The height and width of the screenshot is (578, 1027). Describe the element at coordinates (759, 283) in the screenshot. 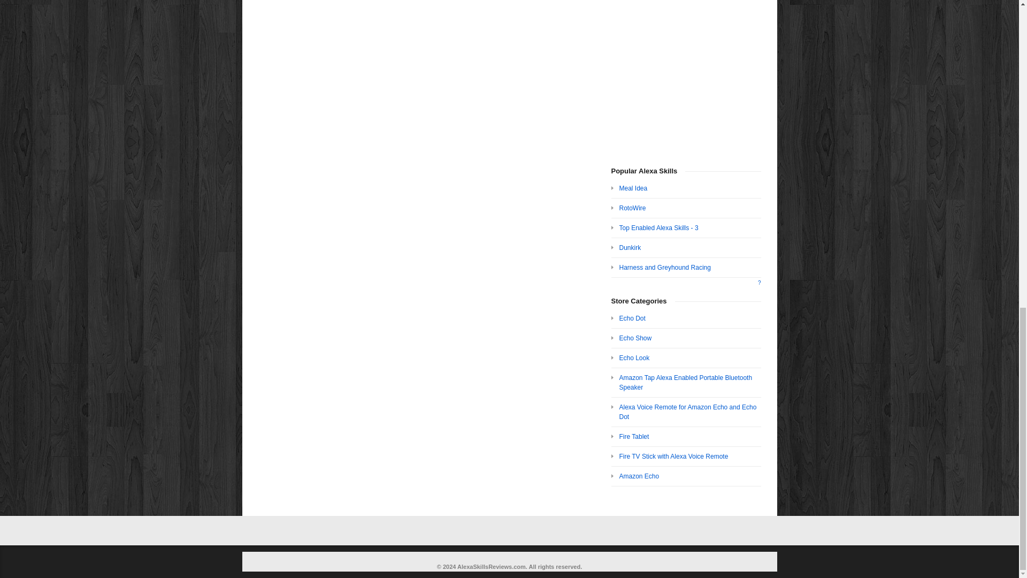

I see `More About This Widget` at that location.